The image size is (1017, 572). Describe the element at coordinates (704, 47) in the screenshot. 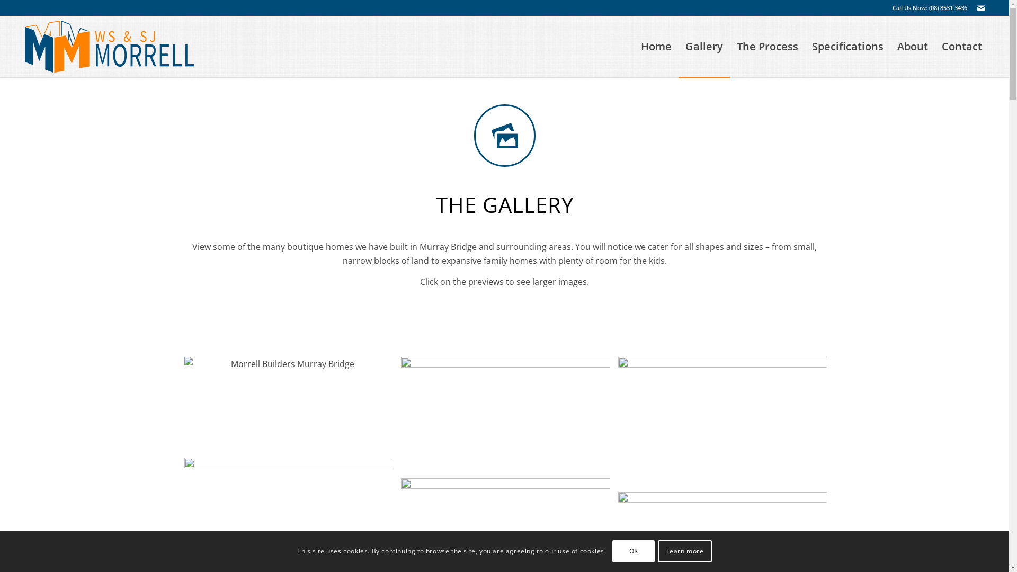

I see `Gallery` at that location.